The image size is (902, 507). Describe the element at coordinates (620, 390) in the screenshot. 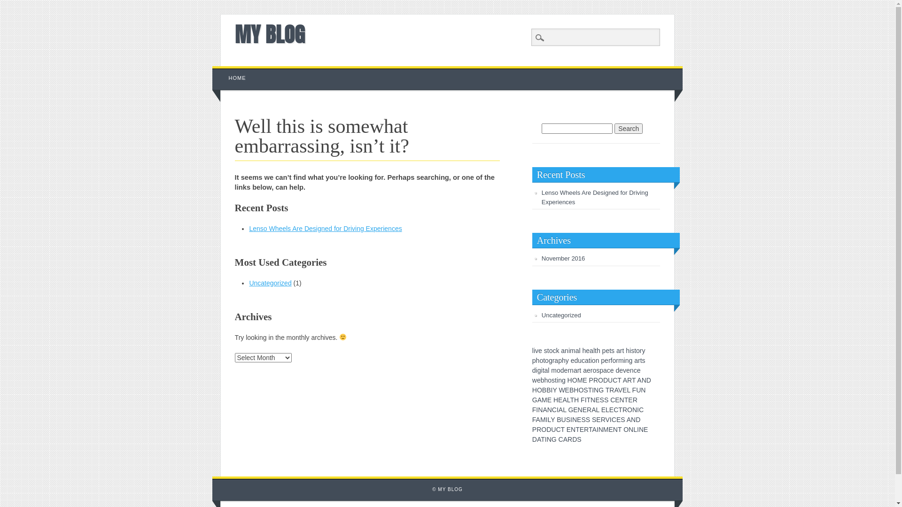

I see `V` at that location.